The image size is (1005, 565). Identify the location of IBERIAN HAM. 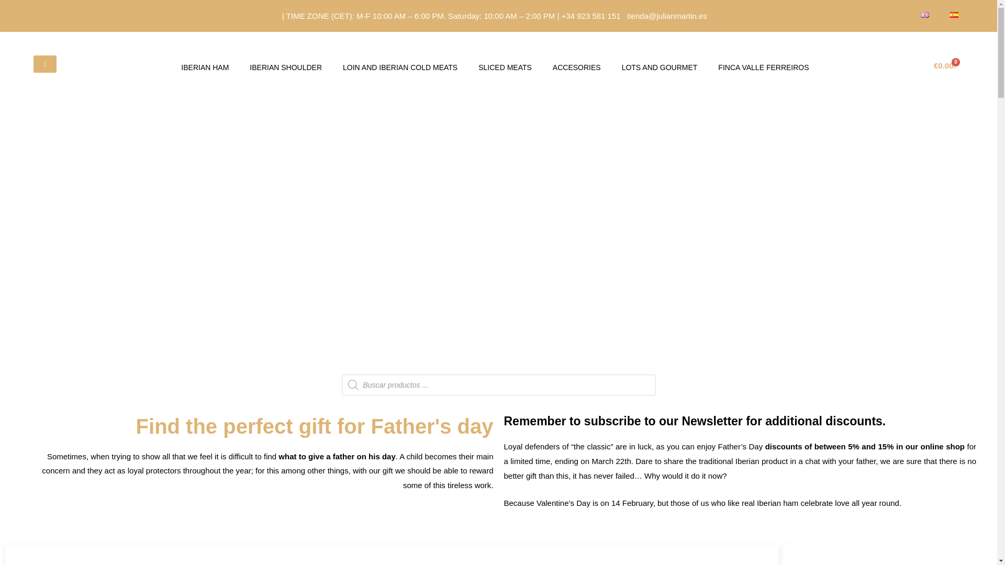
(205, 67).